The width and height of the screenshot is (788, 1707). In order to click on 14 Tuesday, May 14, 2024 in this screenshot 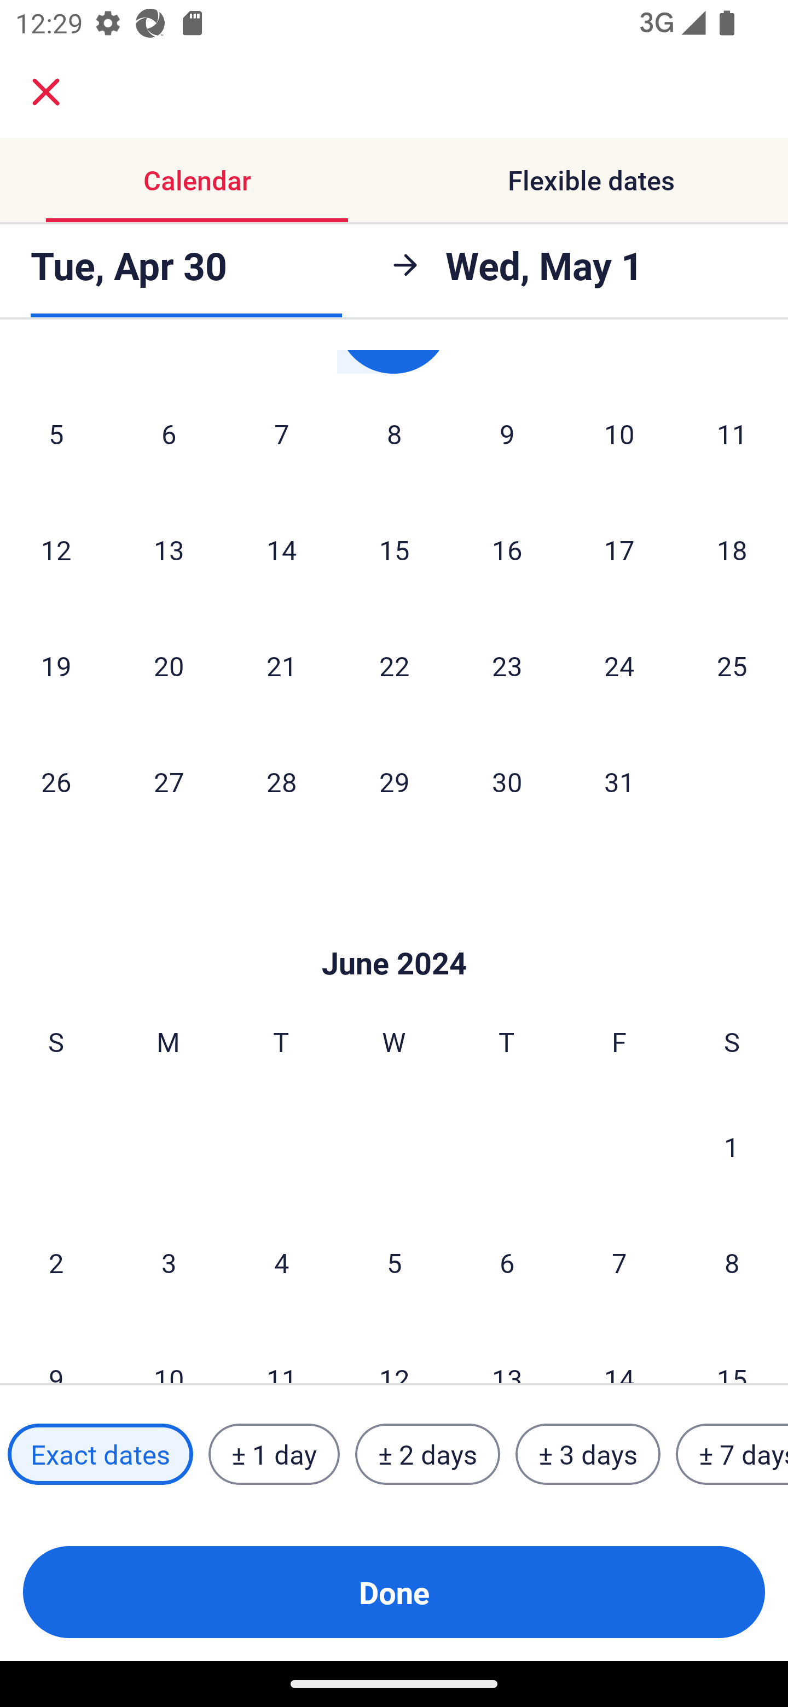, I will do `click(281, 549)`.